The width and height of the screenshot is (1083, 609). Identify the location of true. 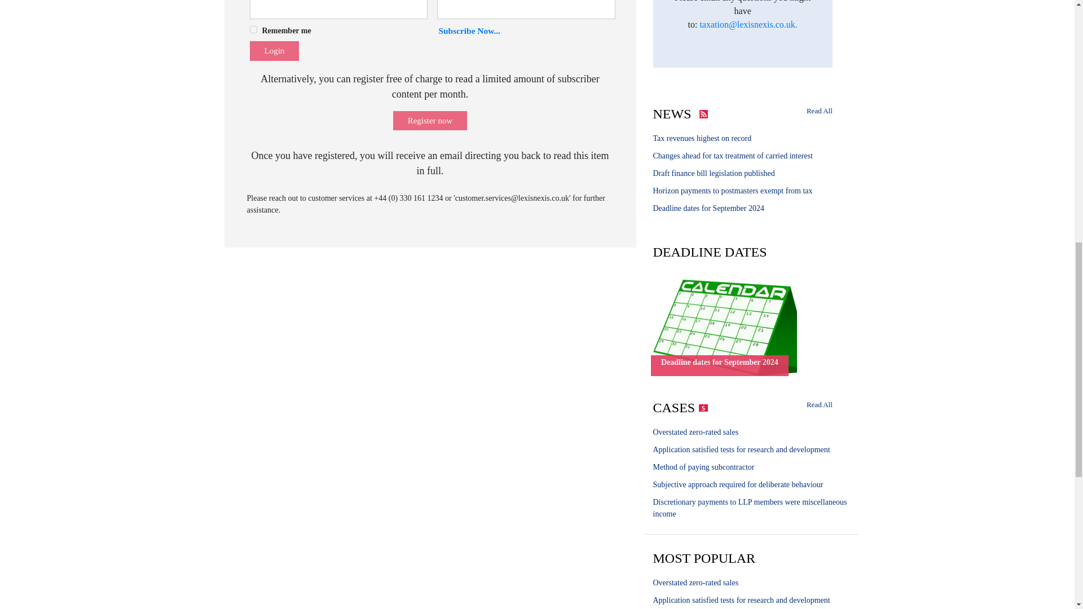
(253, 29).